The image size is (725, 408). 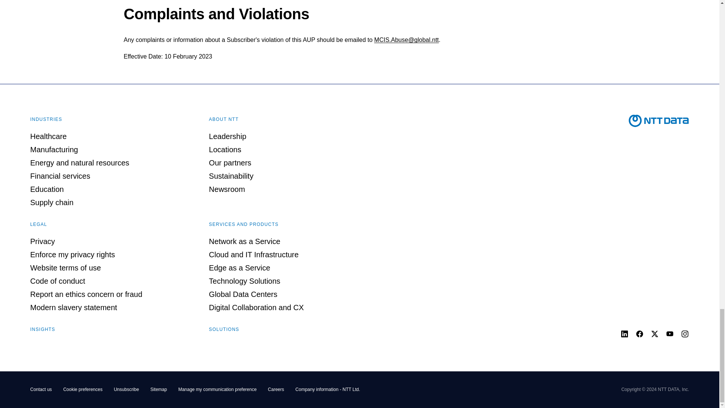 I want to click on Financial services, so click(x=60, y=176).